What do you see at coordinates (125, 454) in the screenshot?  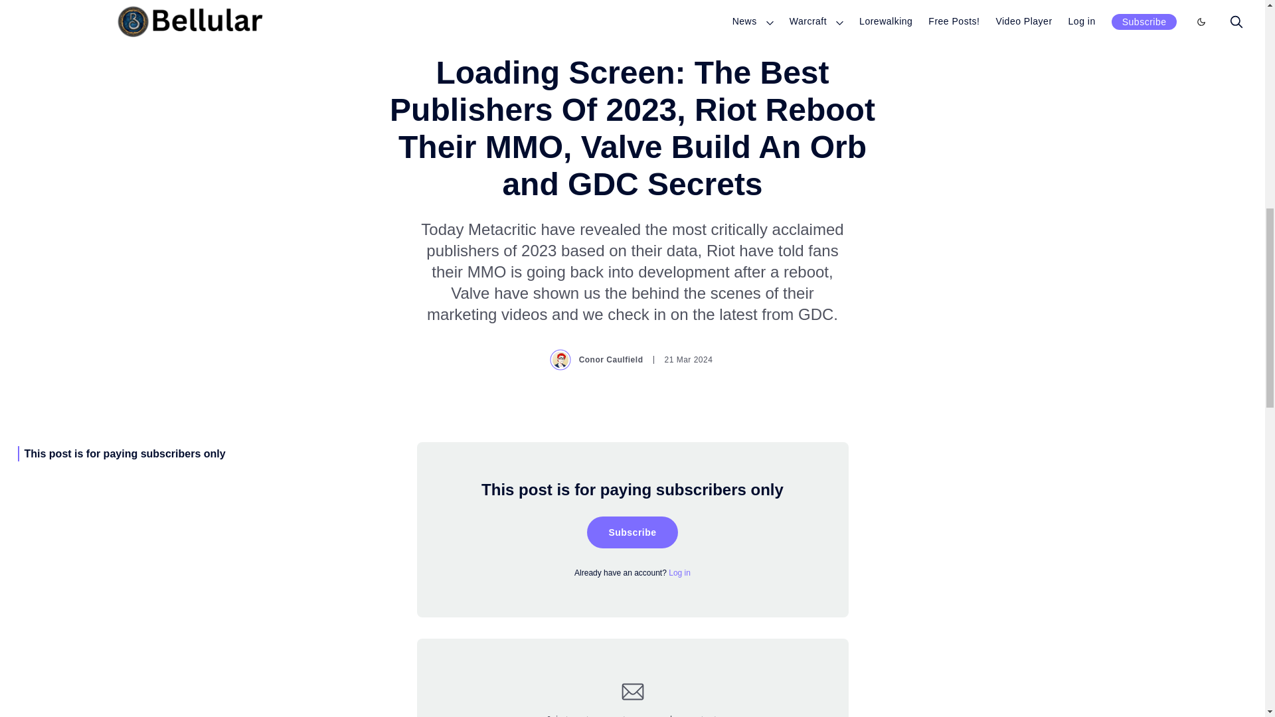 I see `This post is for paying subscribers only` at bounding box center [125, 454].